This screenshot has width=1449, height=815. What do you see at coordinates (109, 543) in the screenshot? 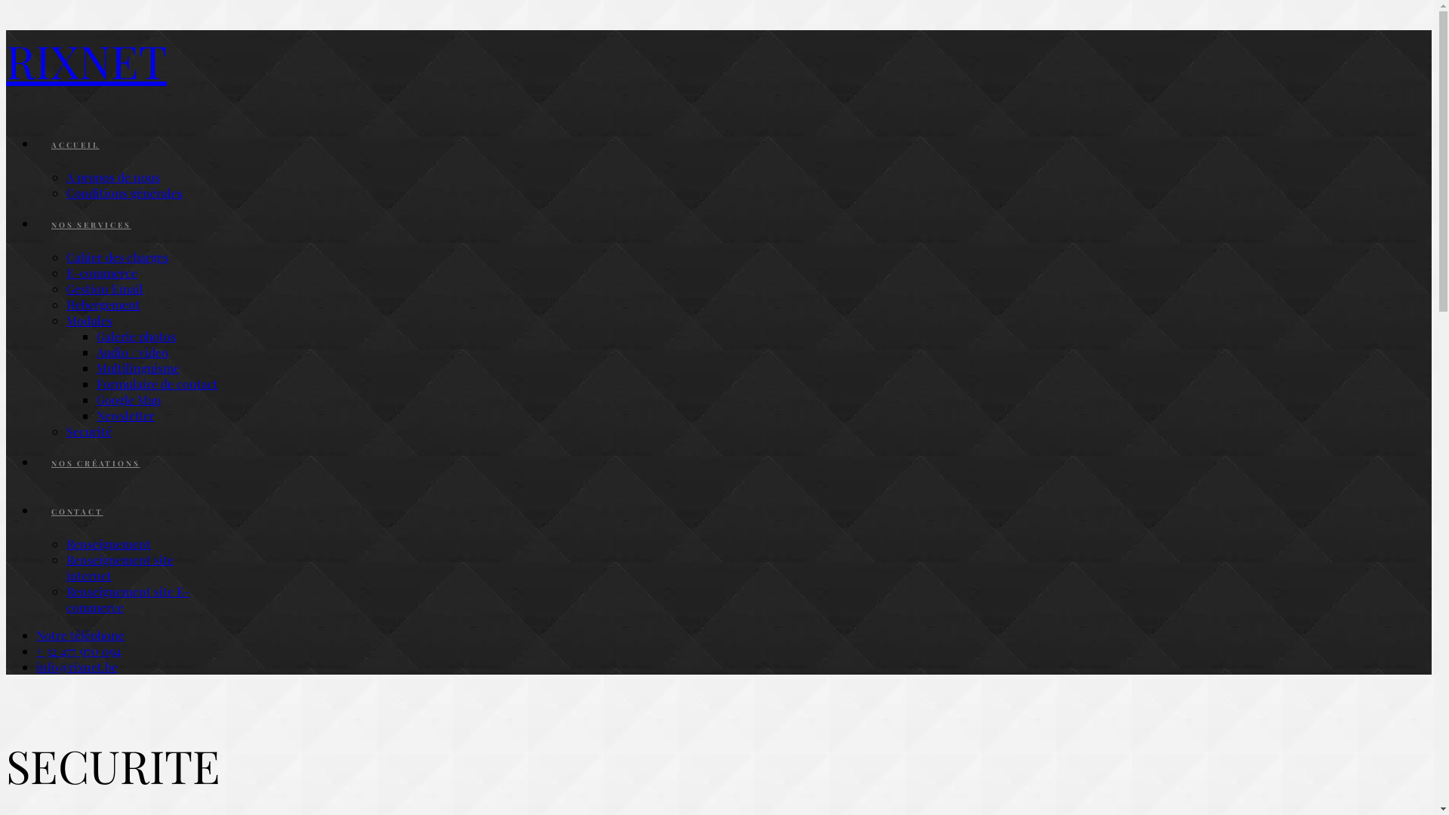
I see `Renseignement` at bounding box center [109, 543].